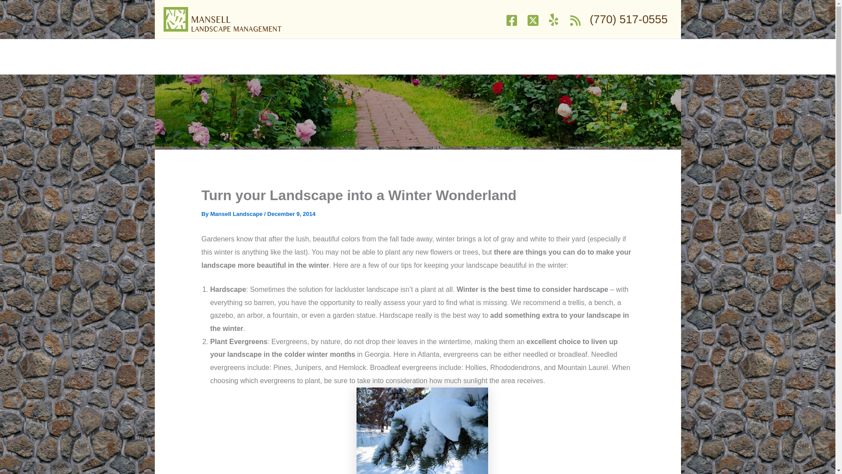  I want to click on Services, so click(529, 56).